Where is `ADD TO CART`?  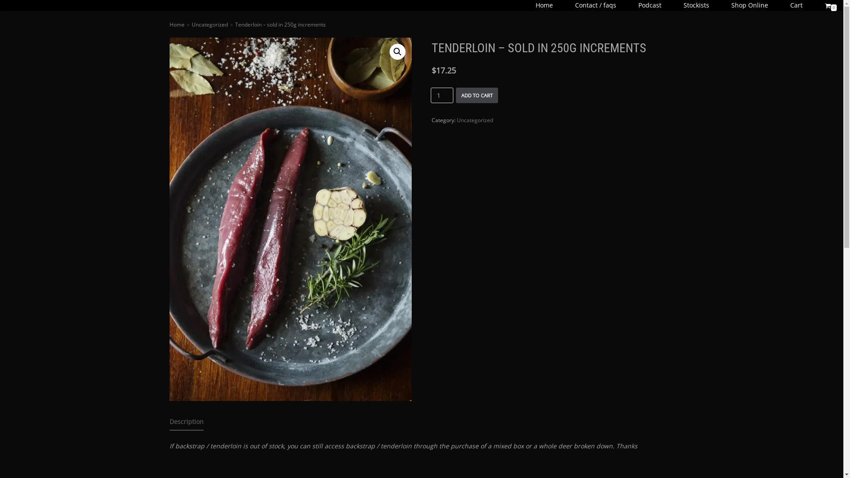
ADD TO CART is located at coordinates (477, 96).